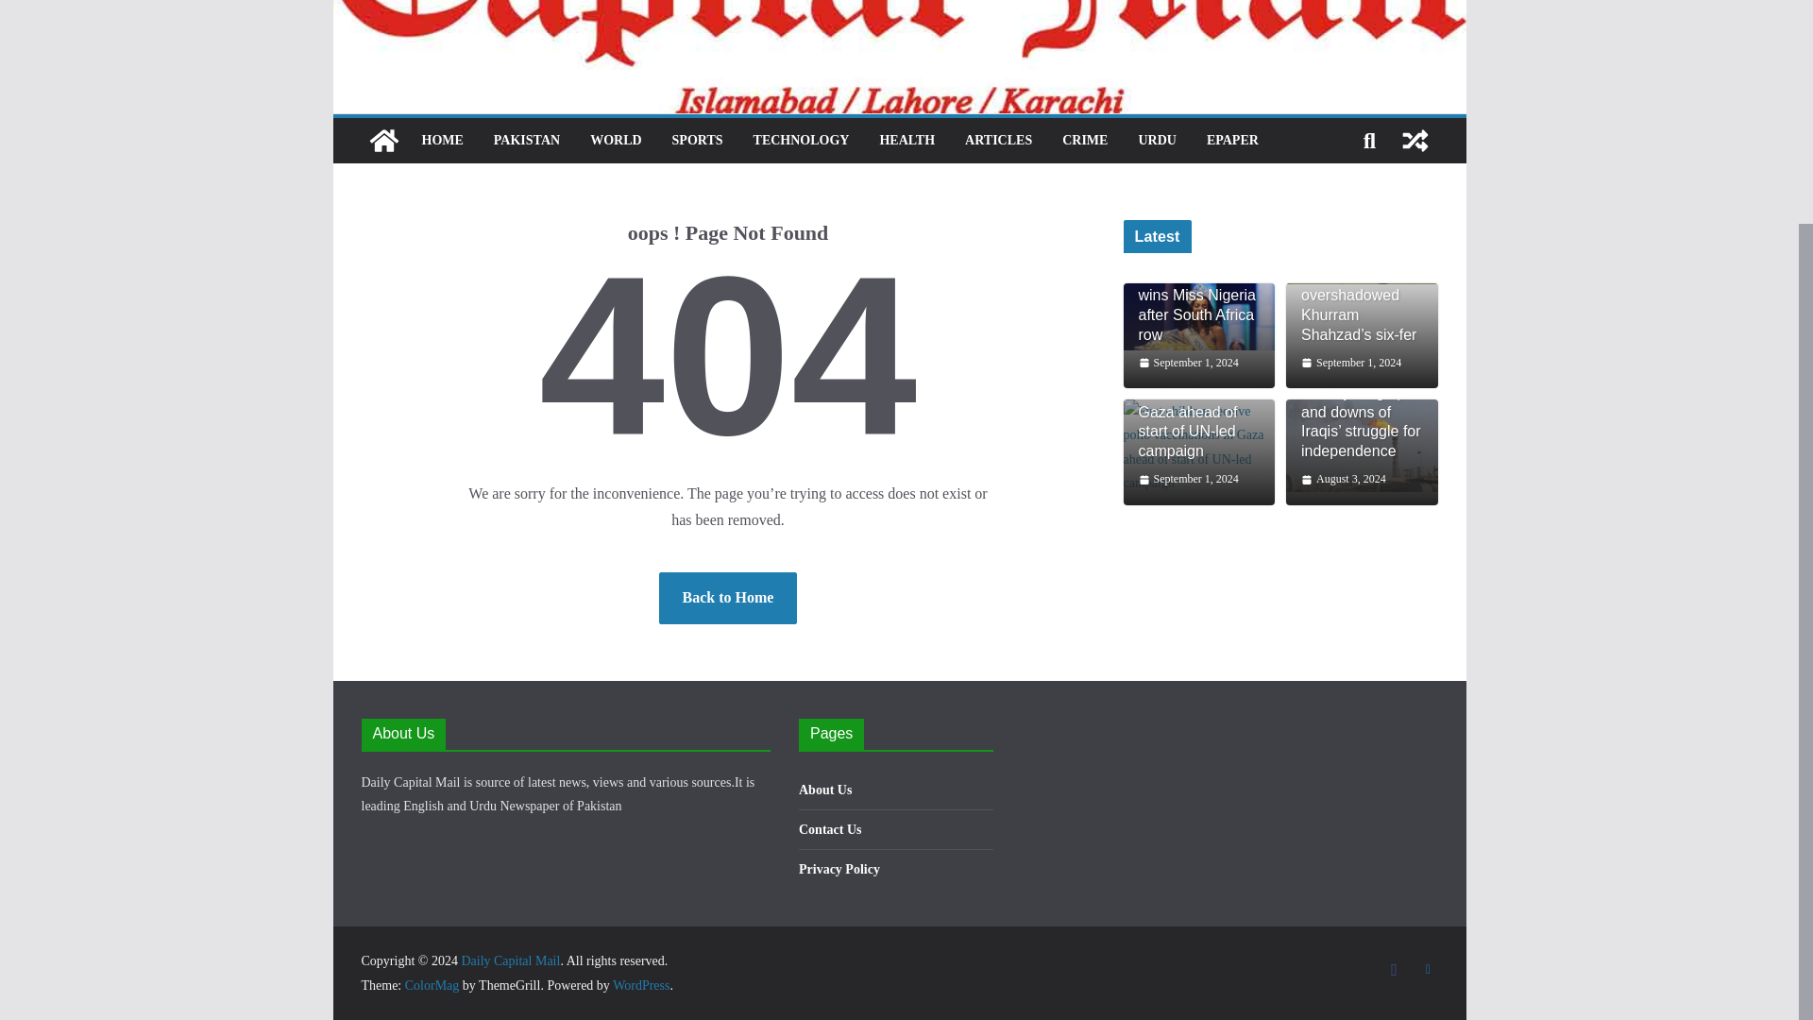  I want to click on ARTICLES, so click(997, 141).